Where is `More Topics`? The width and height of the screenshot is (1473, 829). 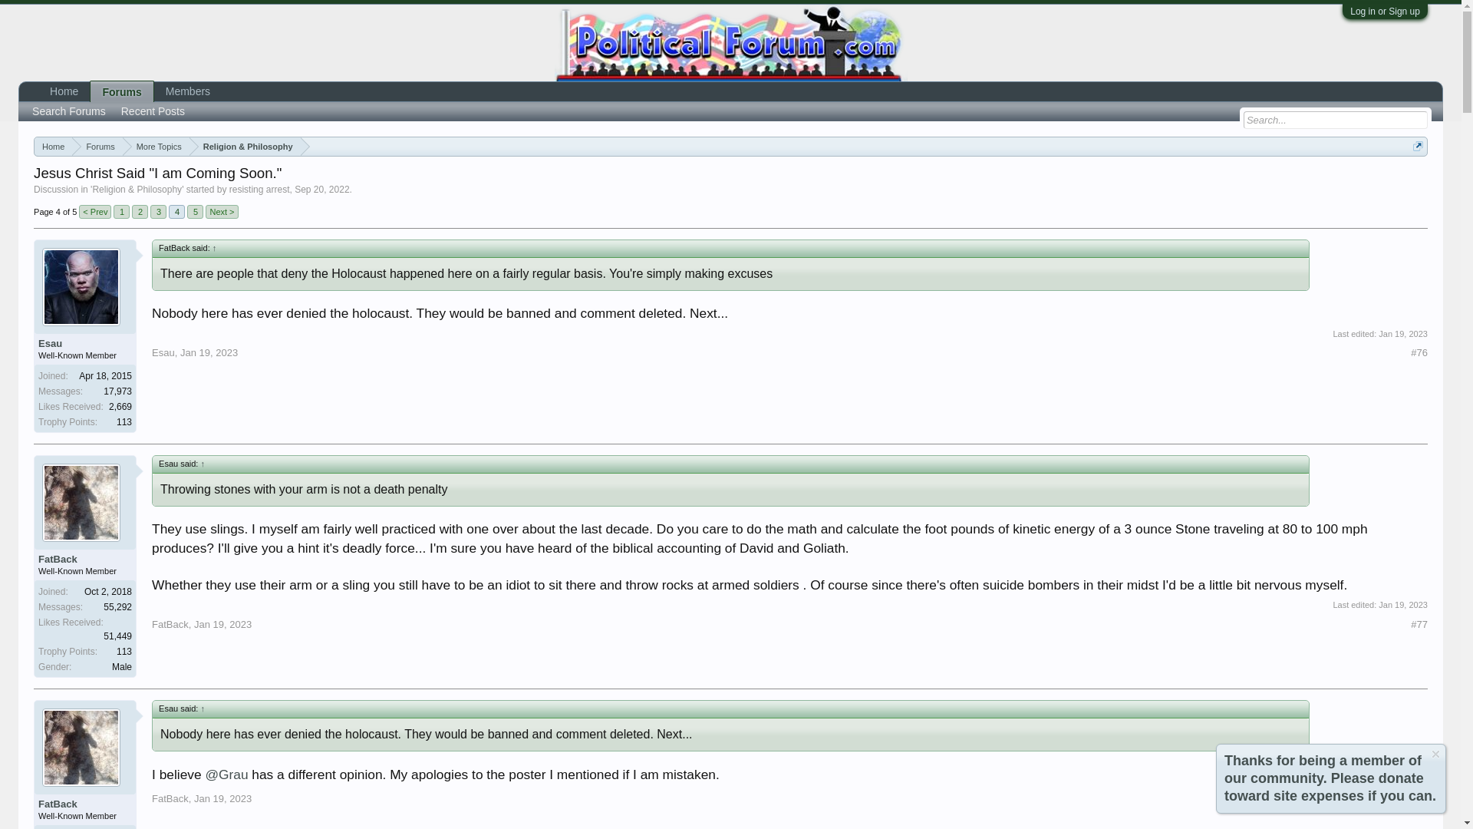
More Topics is located at coordinates (156, 147).